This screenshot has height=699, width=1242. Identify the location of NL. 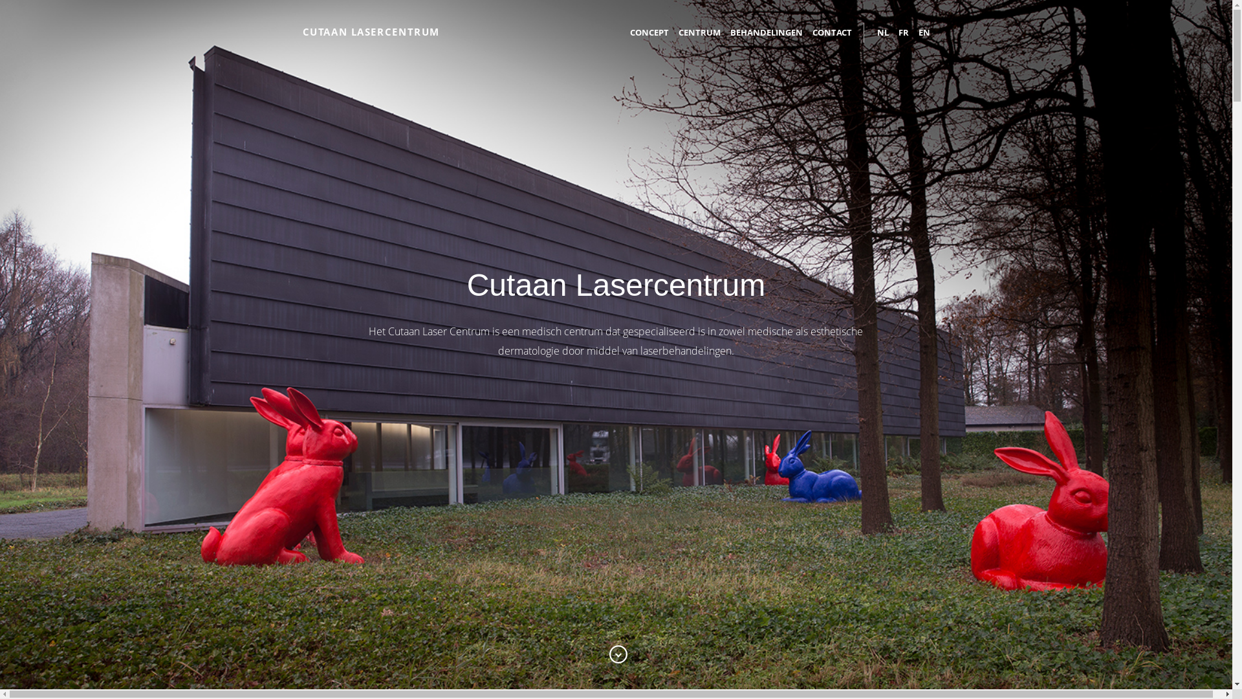
(883, 32).